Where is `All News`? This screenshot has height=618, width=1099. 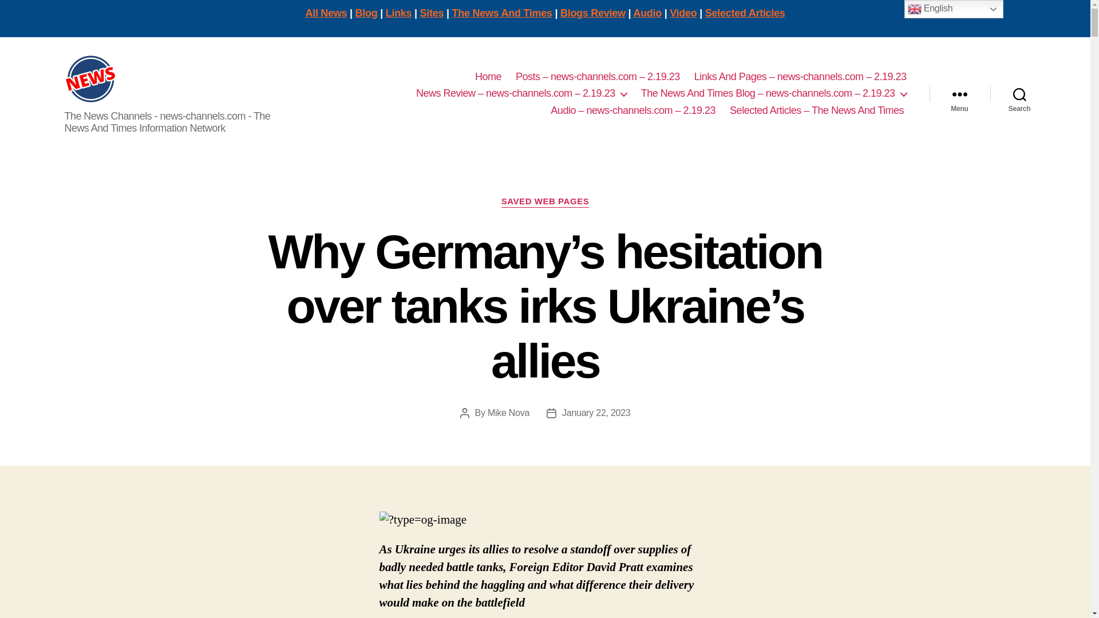
All News is located at coordinates (326, 13).